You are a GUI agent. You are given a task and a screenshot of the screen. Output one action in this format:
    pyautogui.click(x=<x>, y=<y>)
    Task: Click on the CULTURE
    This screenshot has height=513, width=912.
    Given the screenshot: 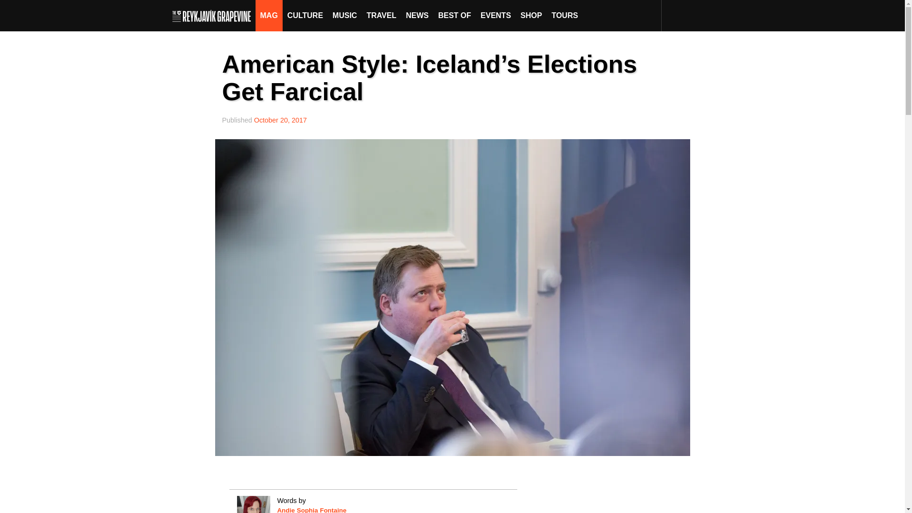 What is the action you would take?
    pyautogui.click(x=305, y=15)
    